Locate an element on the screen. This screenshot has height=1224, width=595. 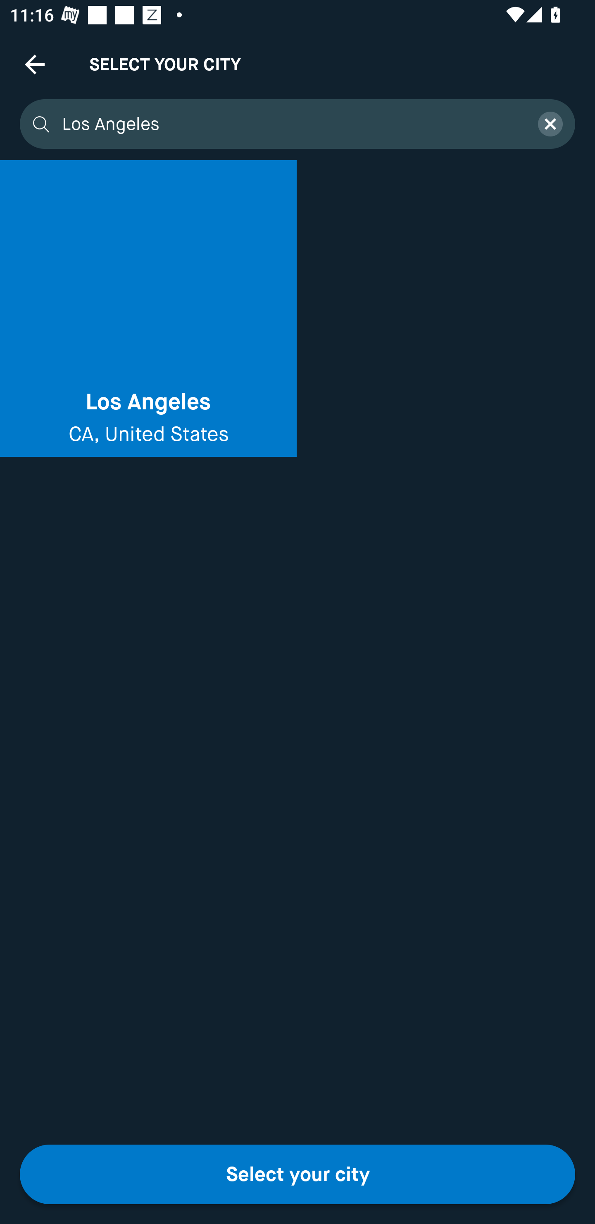
Los Angeles CA, United States is located at coordinates (148, 308).